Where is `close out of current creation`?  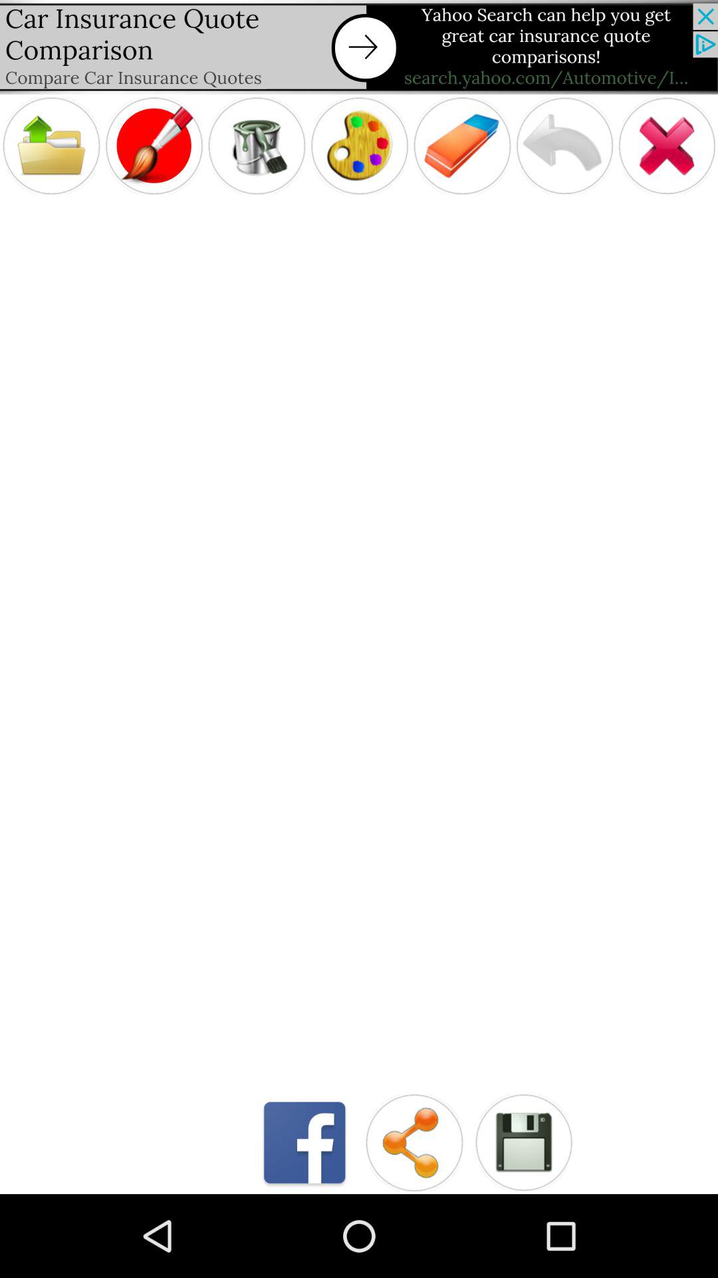 close out of current creation is located at coordinates (667, 145).